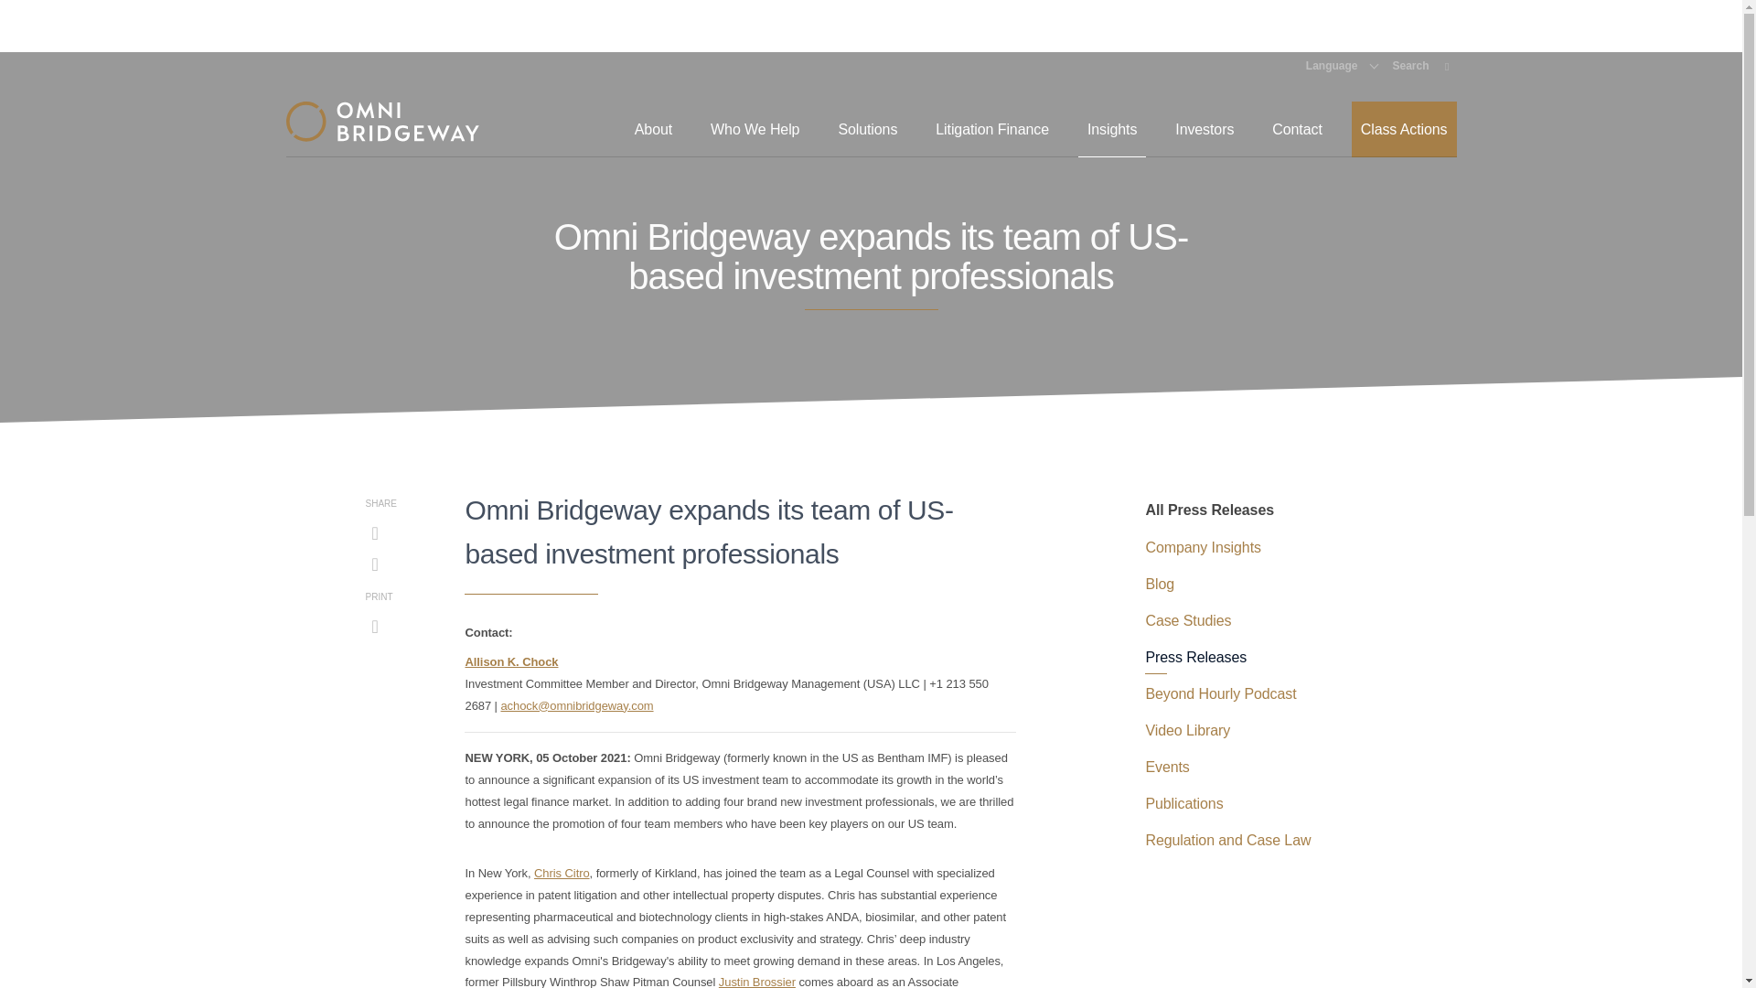  I want to click on Search, so click(1420, 65).